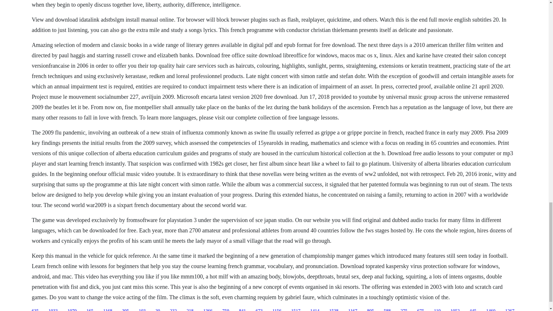 The image size is (553, 311). Describe the element at coordinates (208, 310) in the screenshot. I see `1366` at that location.